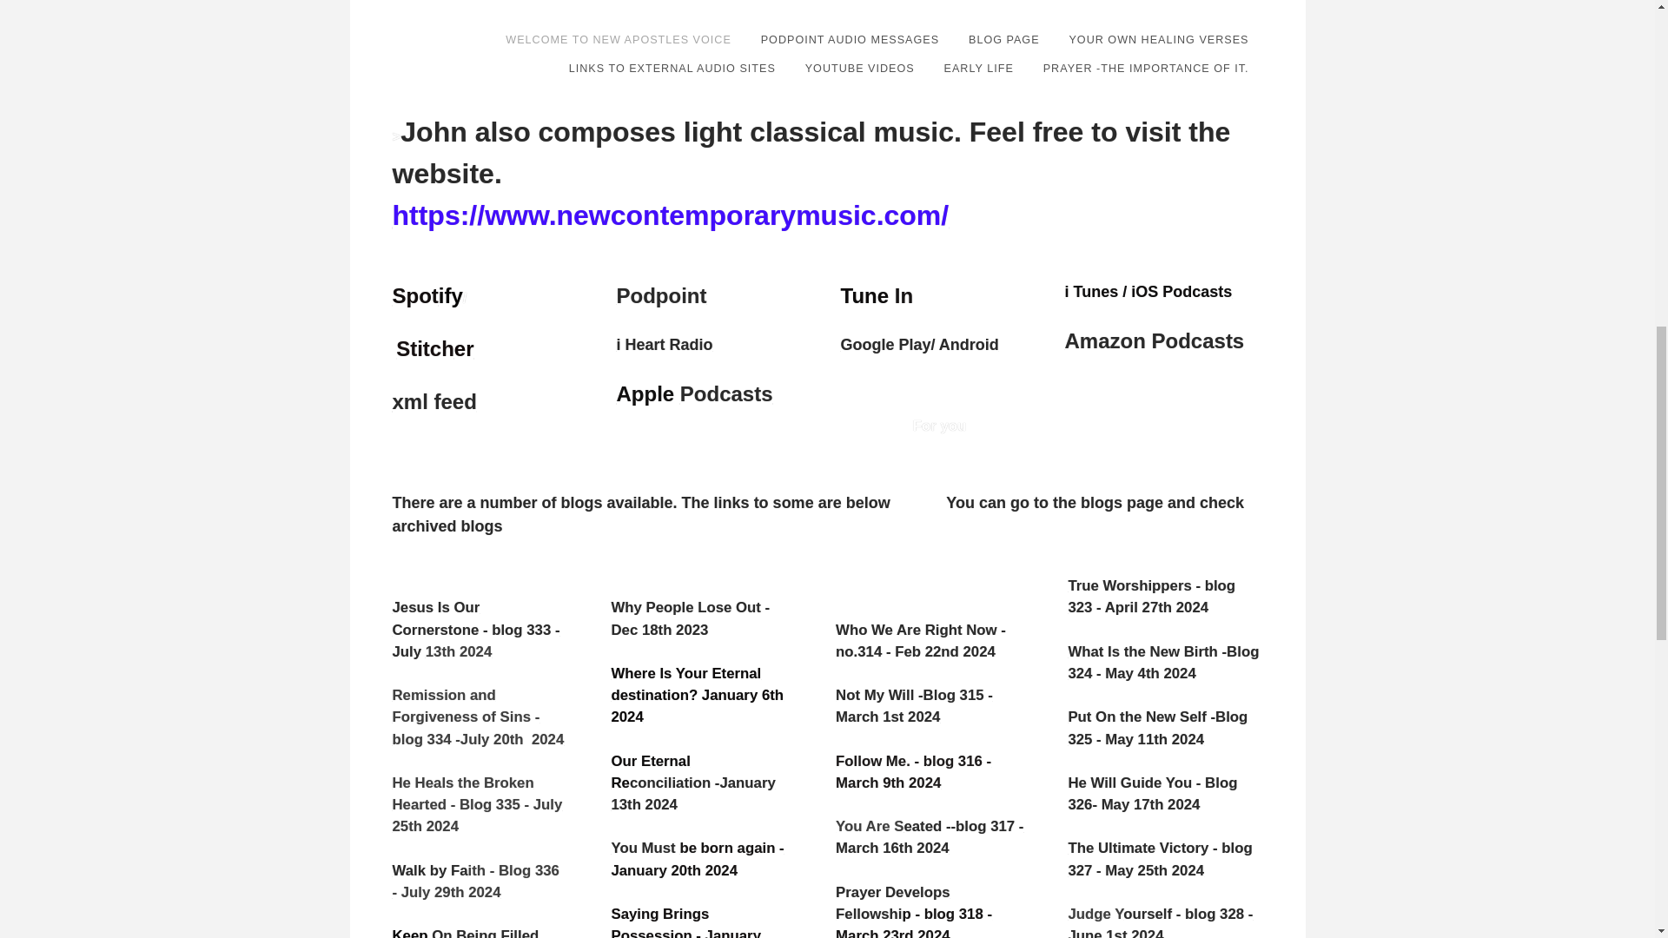 The width and height of the screenshot is (1668, 938). What do you see at coordinates (427, 295) in the screenshot?
I see `Spotify` at bounding box center [427, 295].